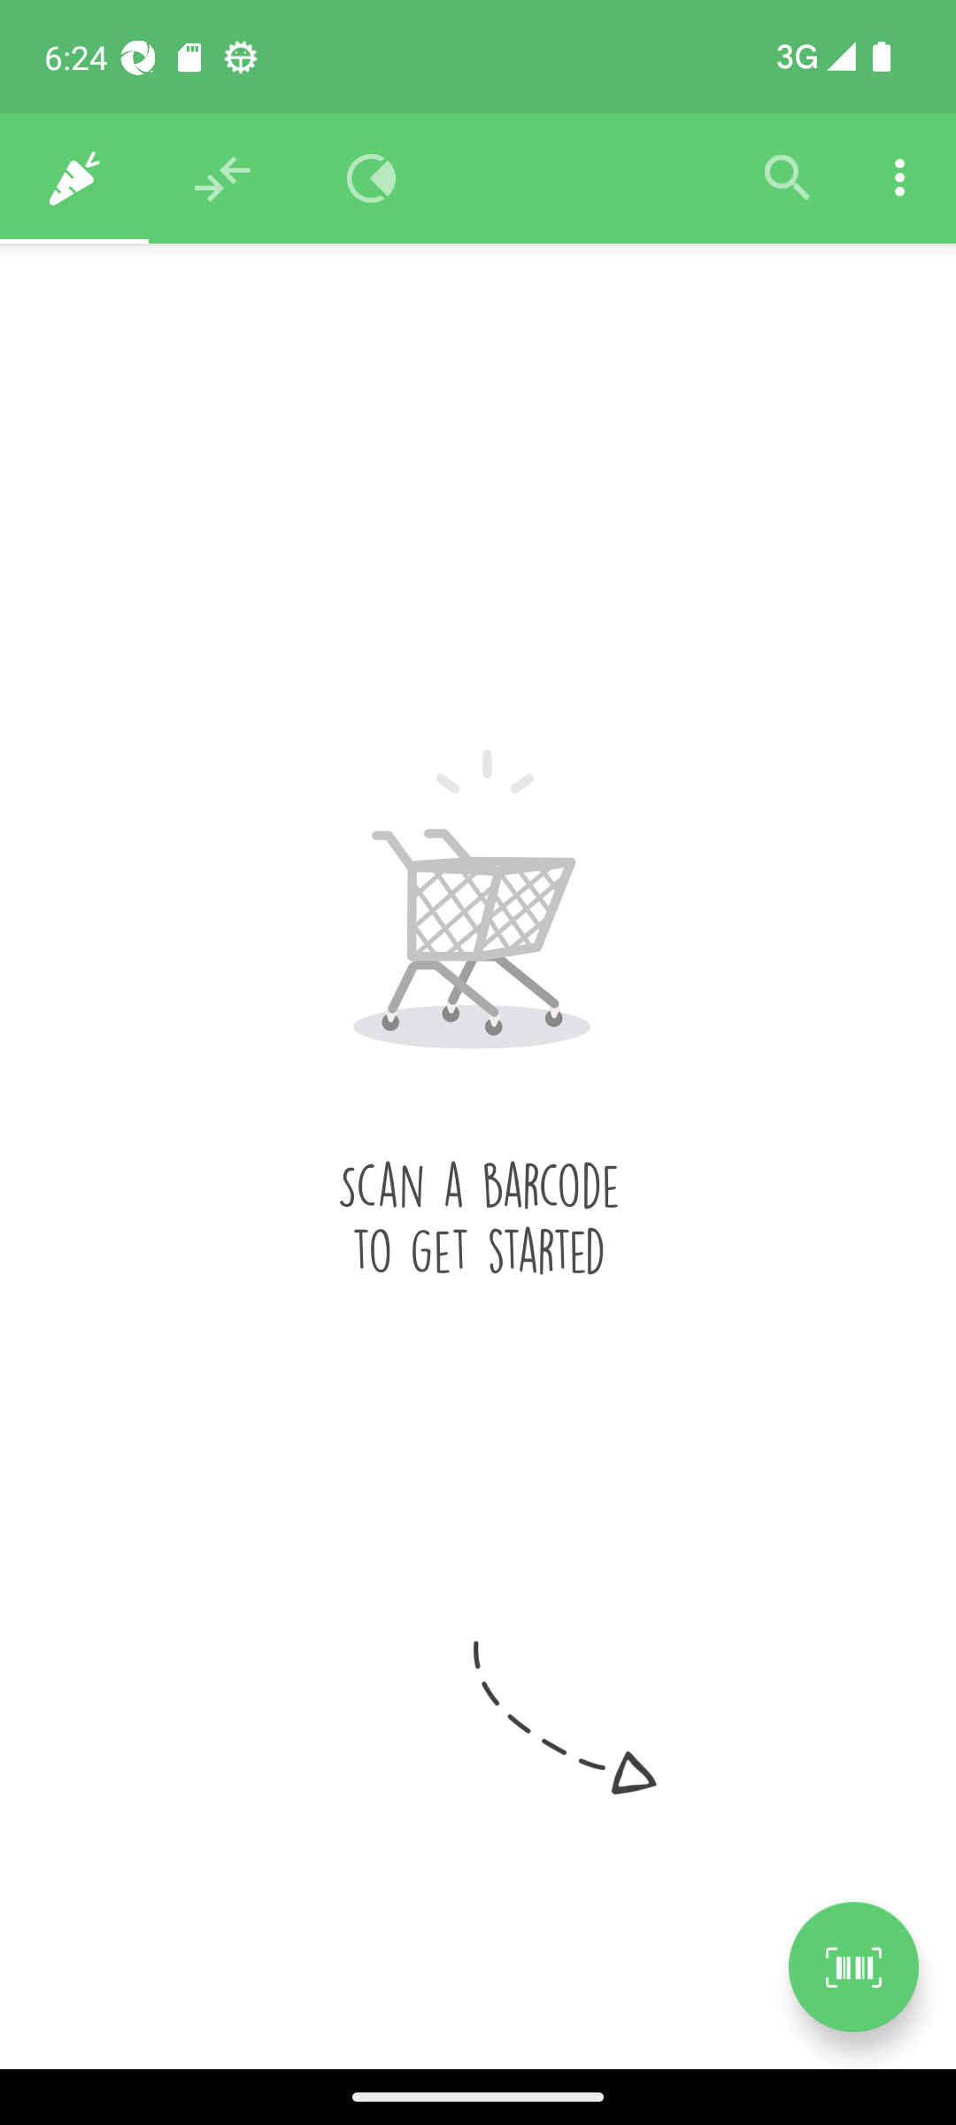 The width and height of the screenshot is (956, 2125). What do you see at coordinates (372, 179) in the screenshot?
I see `Overview` at bounding box center [372, 179].